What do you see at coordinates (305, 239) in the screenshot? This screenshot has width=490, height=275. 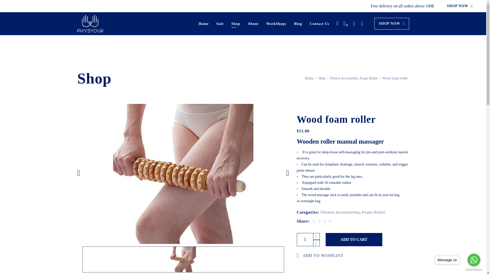 I see `Qty` at bounding box center [305, 239].